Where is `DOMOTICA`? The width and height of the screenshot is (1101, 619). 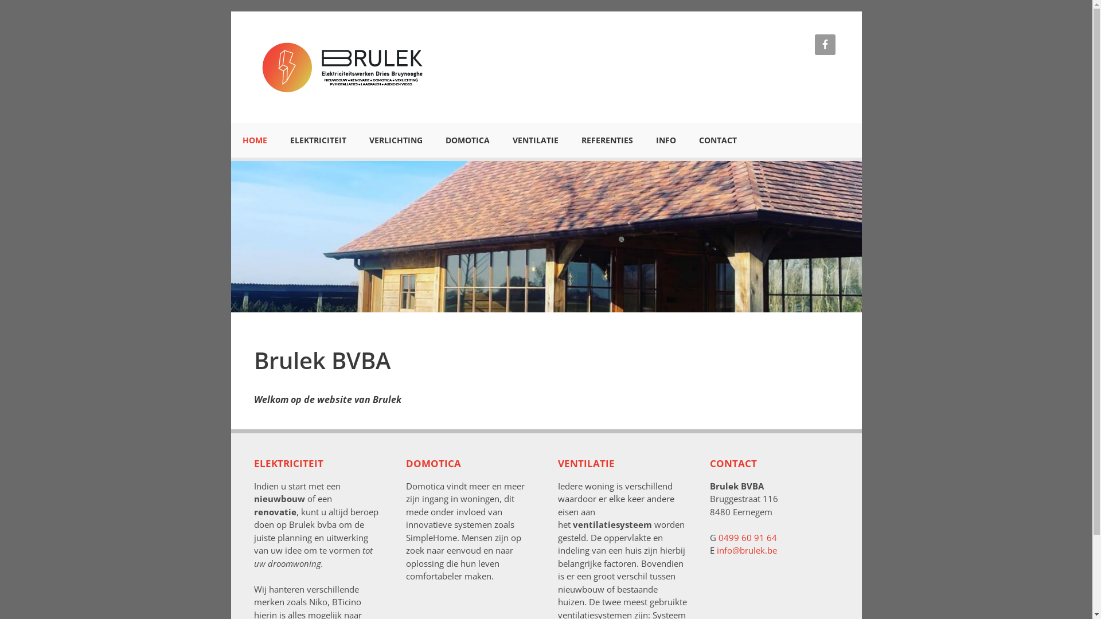
DOMOTICA is located at coordinates (467, 140).